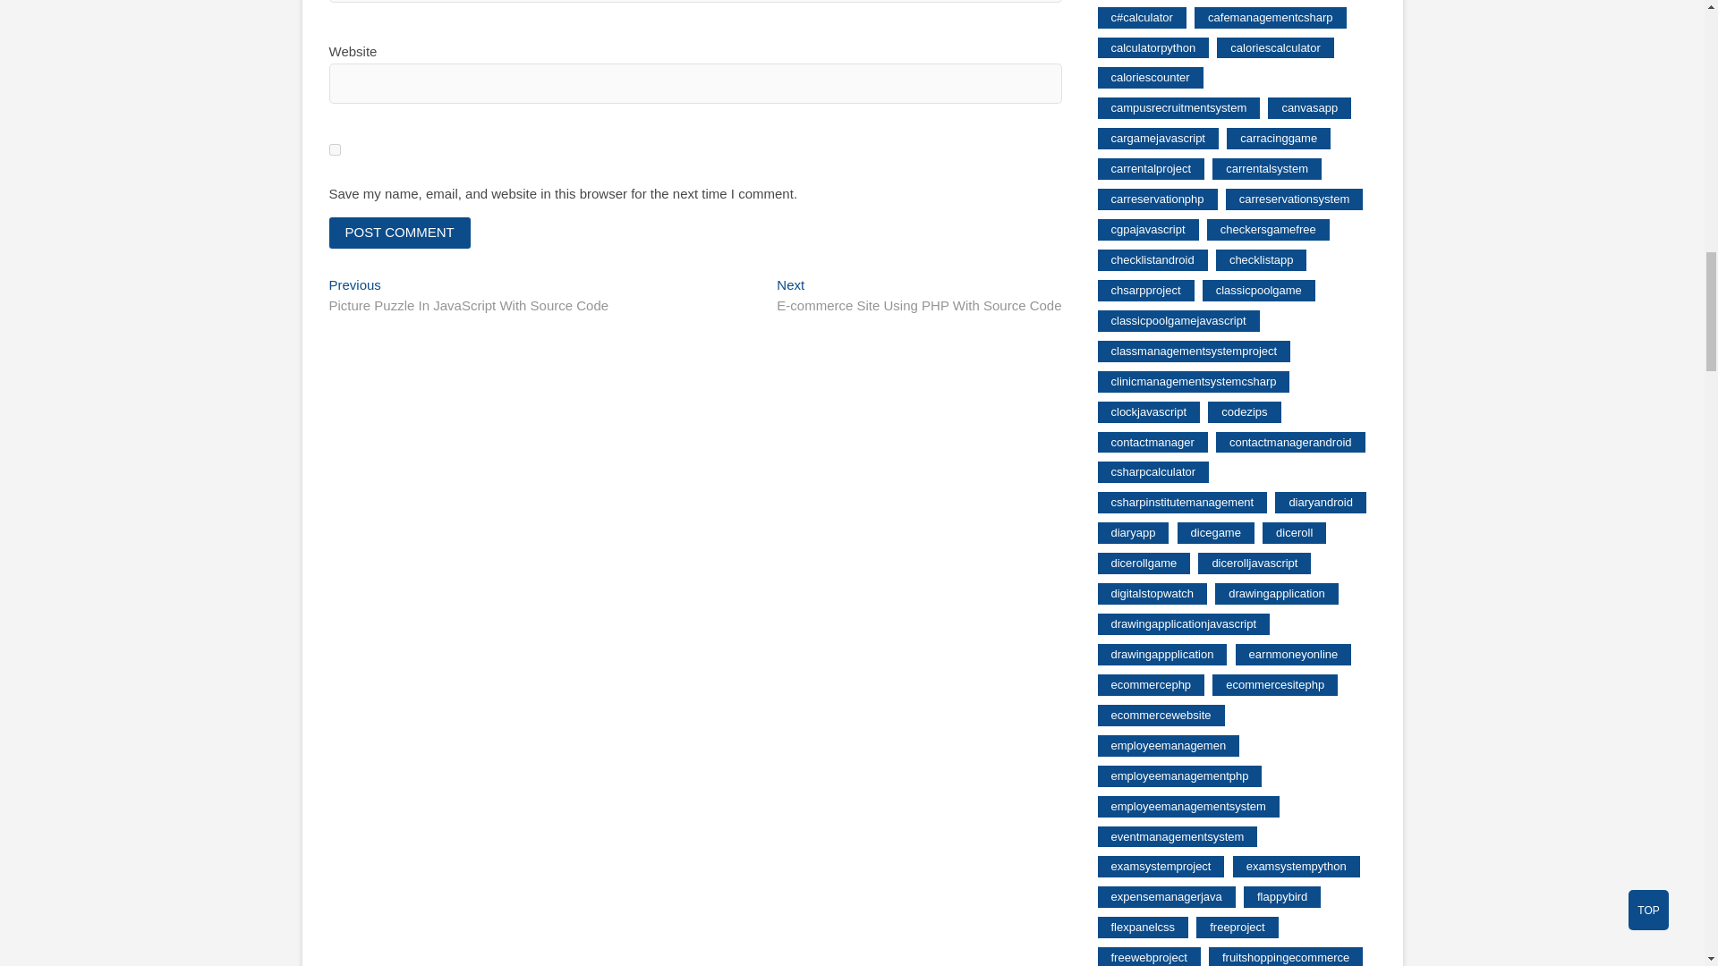 This screenshot has height=966, width=1718. What do you see at coordinates (400, 233) in the screenshot?
I see `Post Comment` at bounding box center [400, 233].